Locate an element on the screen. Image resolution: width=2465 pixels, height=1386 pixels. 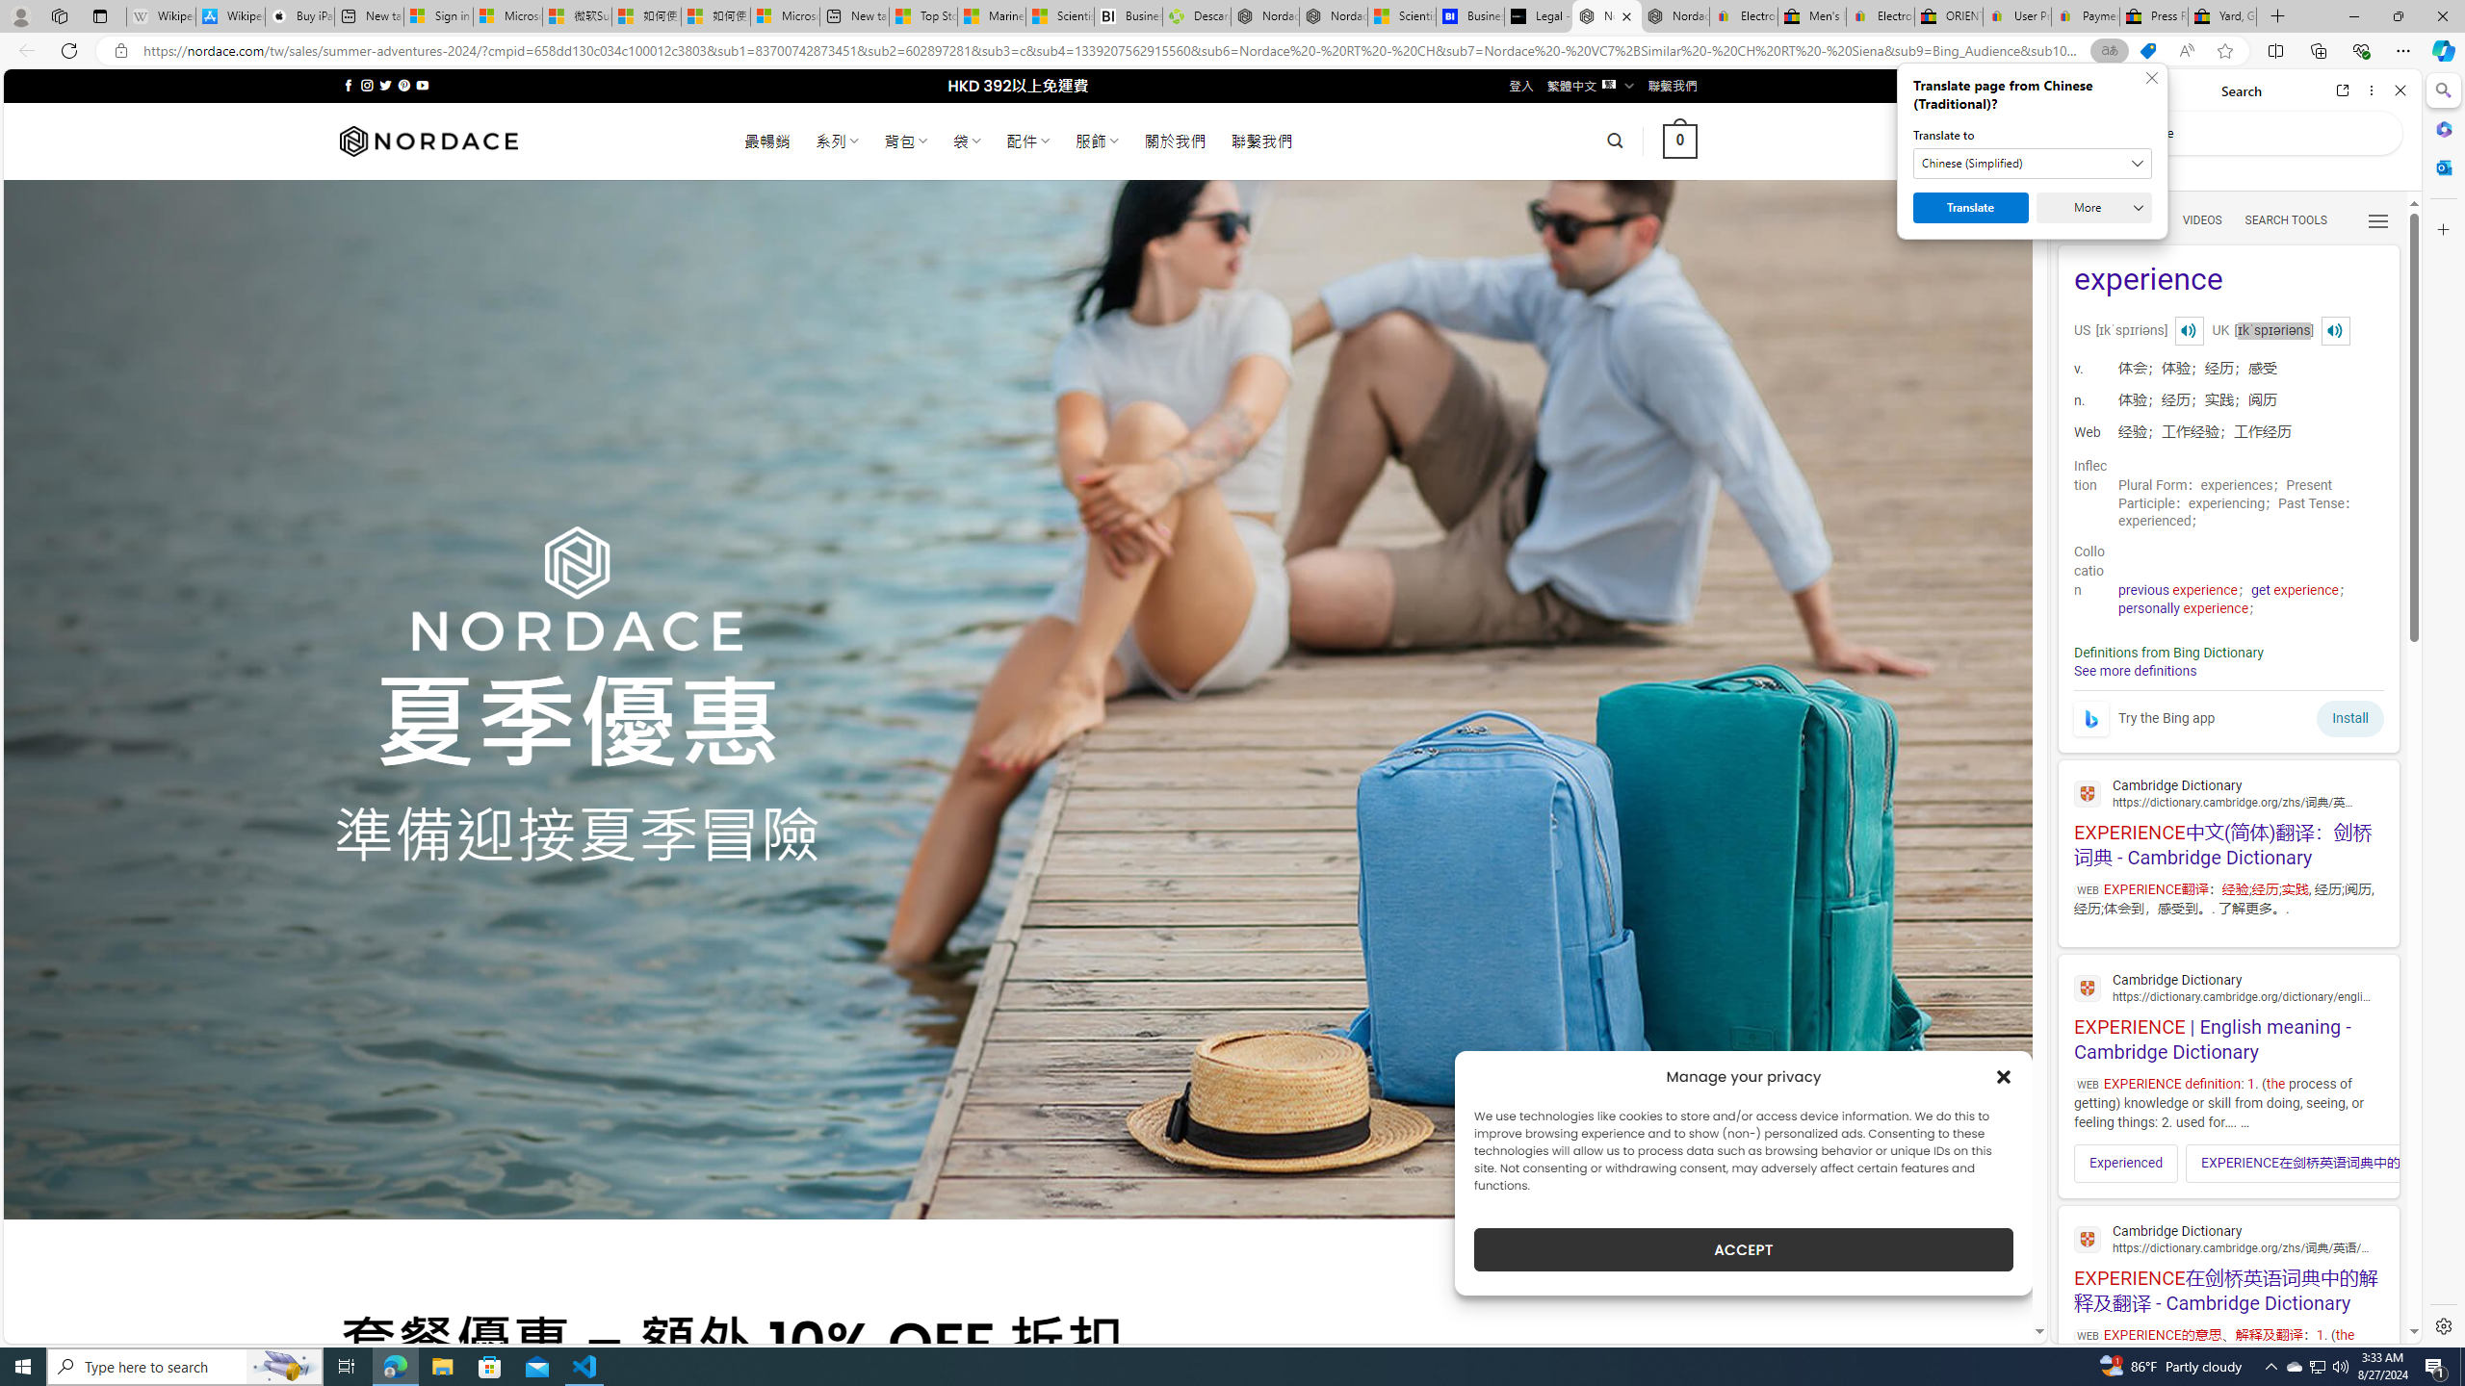
Follow on Pinterest is located at coordinates (402, 85).